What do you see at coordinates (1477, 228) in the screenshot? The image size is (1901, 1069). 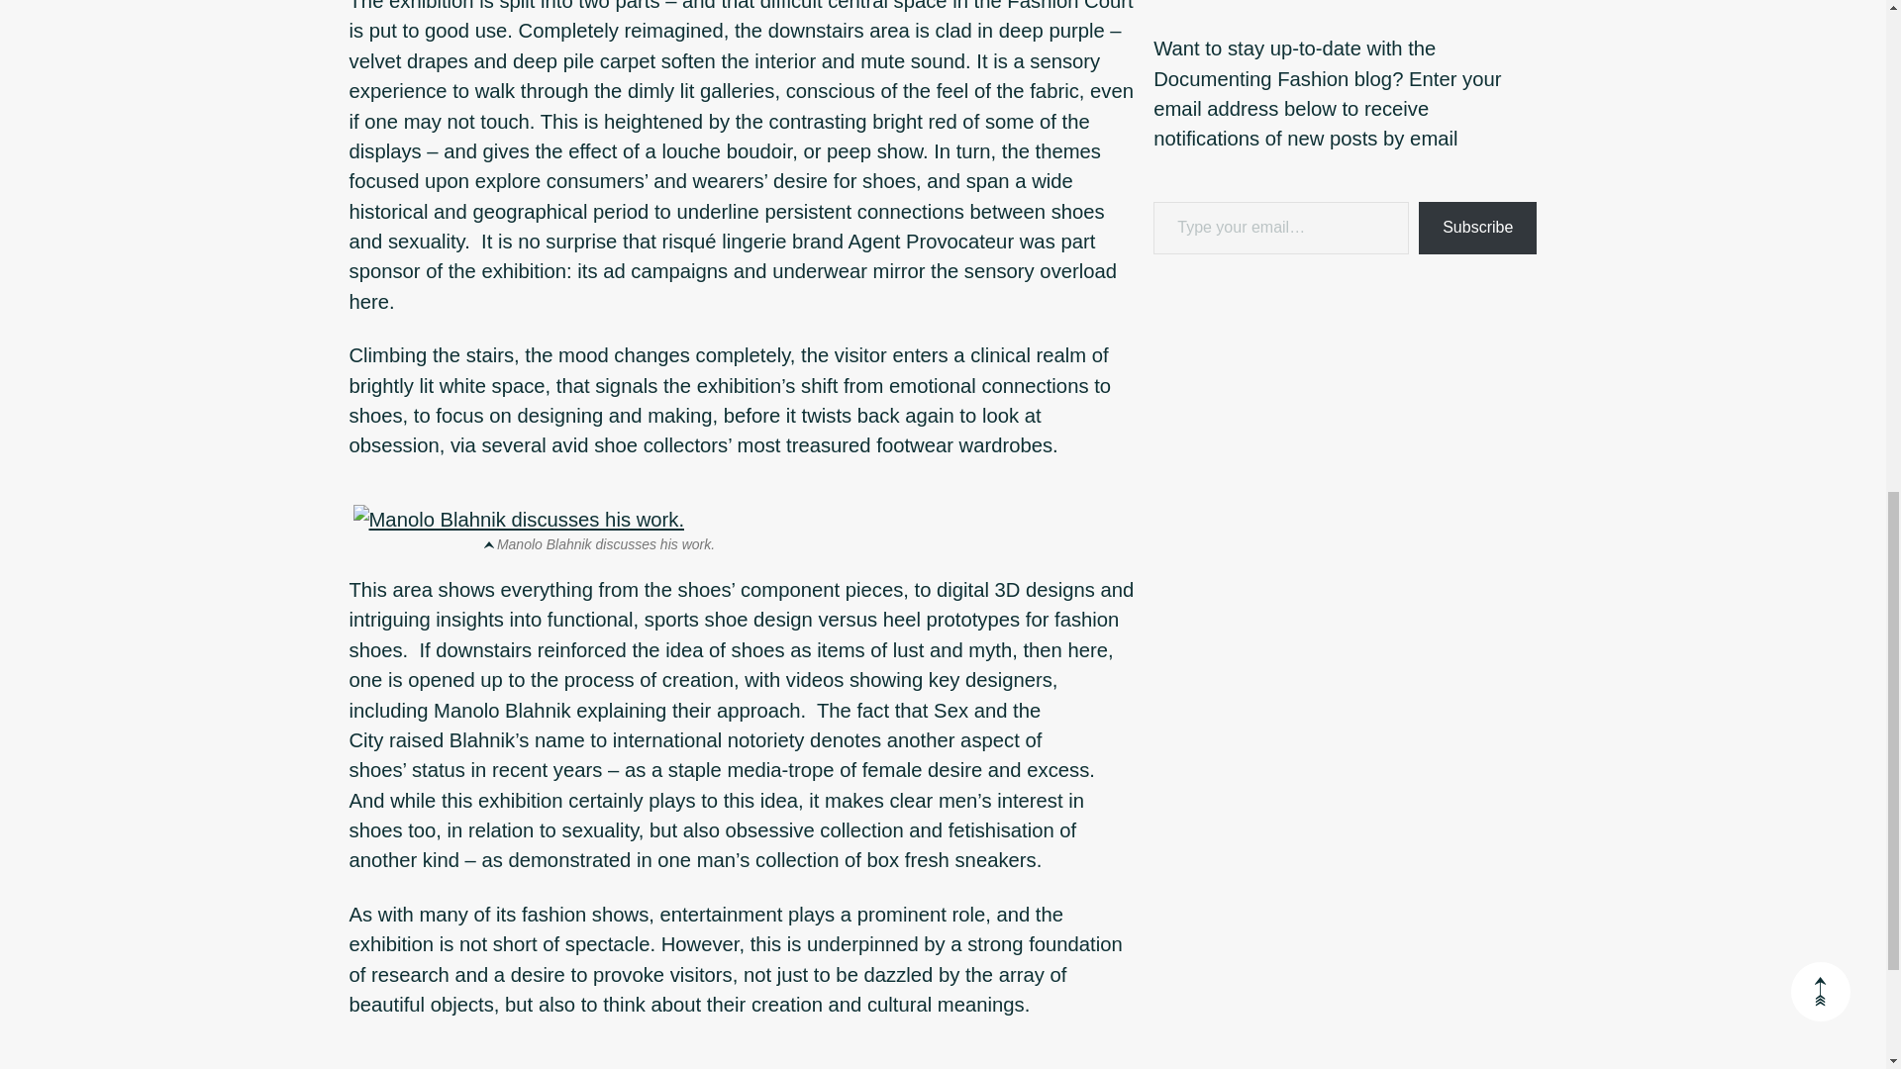 I see `Subscribe` at bounding box center [1477, 228].